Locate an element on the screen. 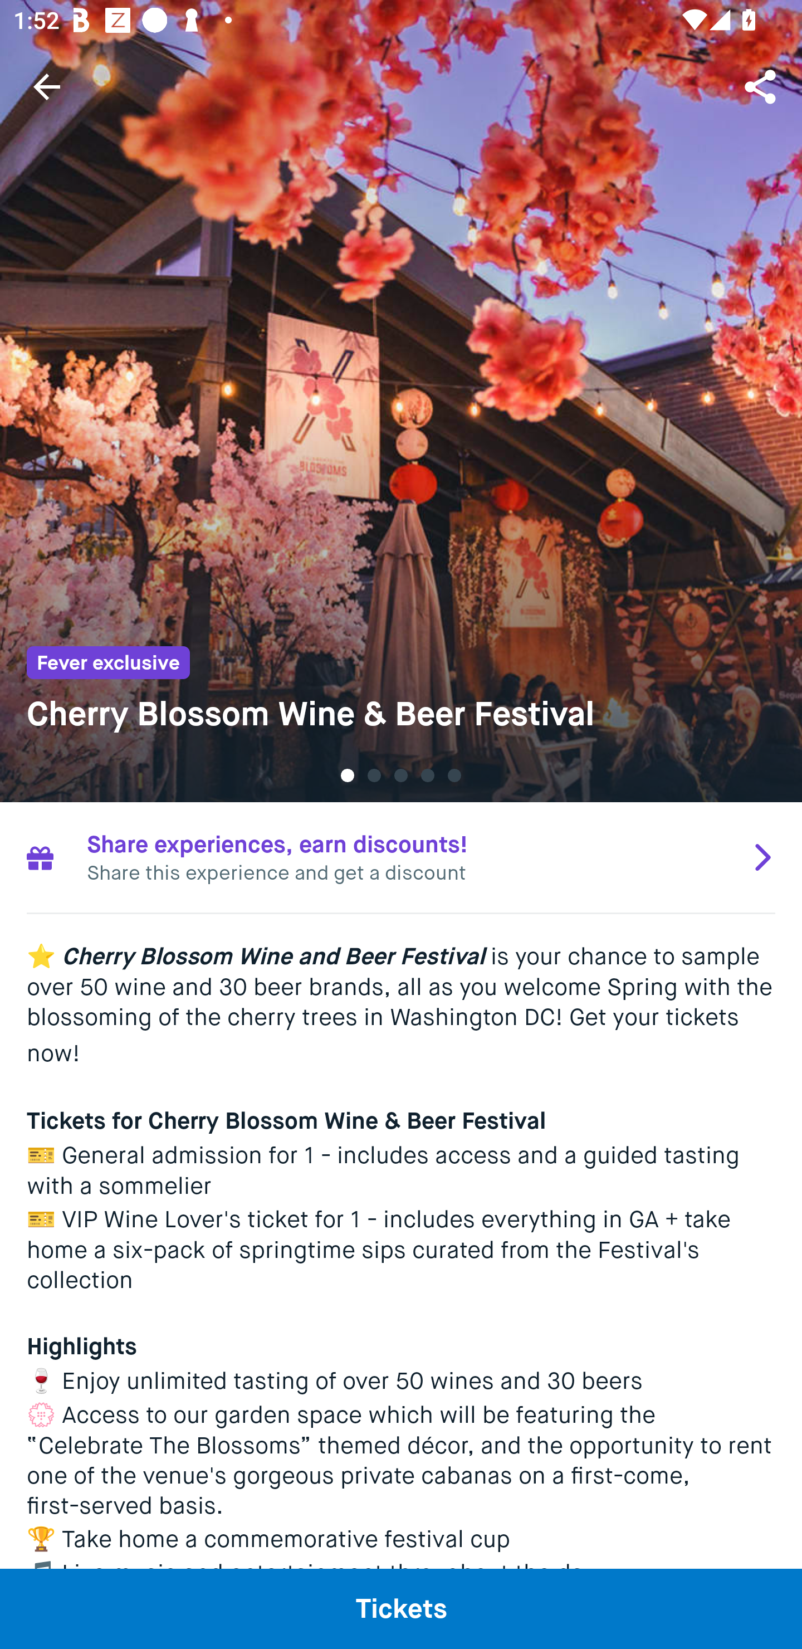  Navigate up is located at coordinates (47, 86).